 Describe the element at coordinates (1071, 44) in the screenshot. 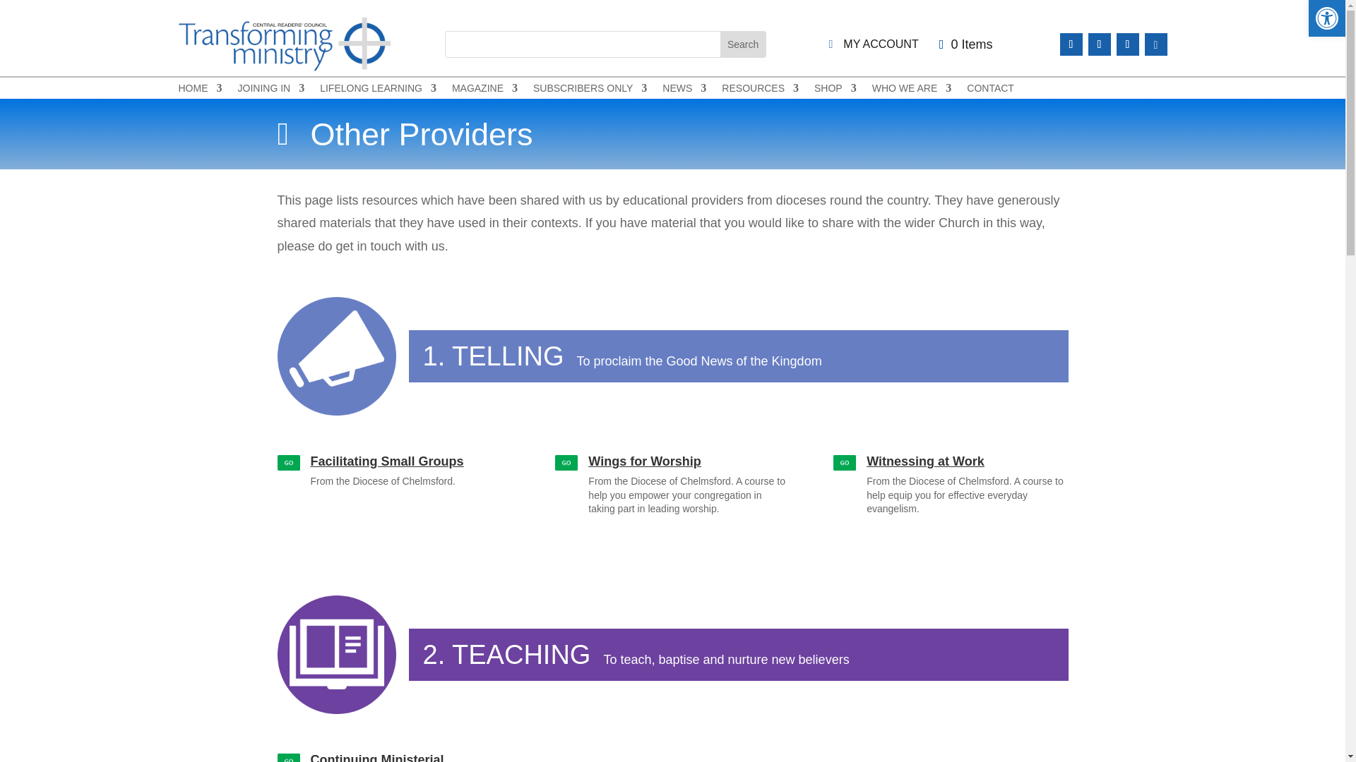

I see `Follow on Twitter` at that location.